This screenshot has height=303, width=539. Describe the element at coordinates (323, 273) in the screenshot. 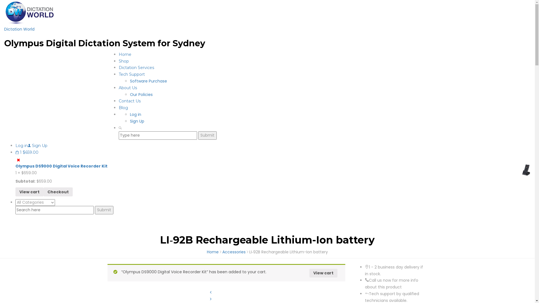

I see `View cart` at that location.